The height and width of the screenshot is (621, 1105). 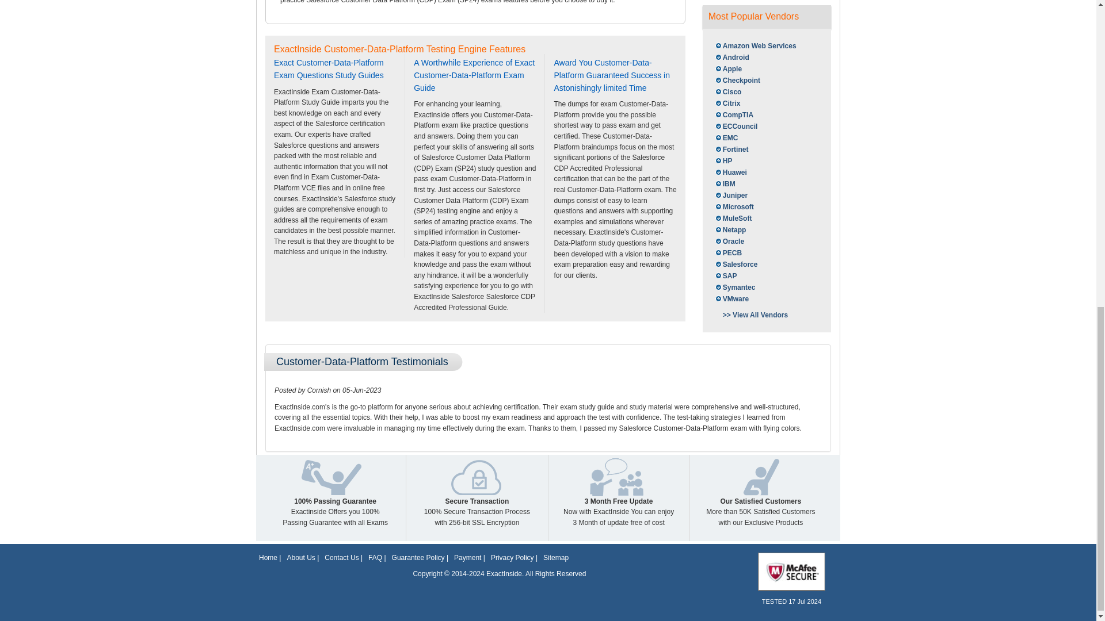 I want to click on Android, so click(x=731, y=57).